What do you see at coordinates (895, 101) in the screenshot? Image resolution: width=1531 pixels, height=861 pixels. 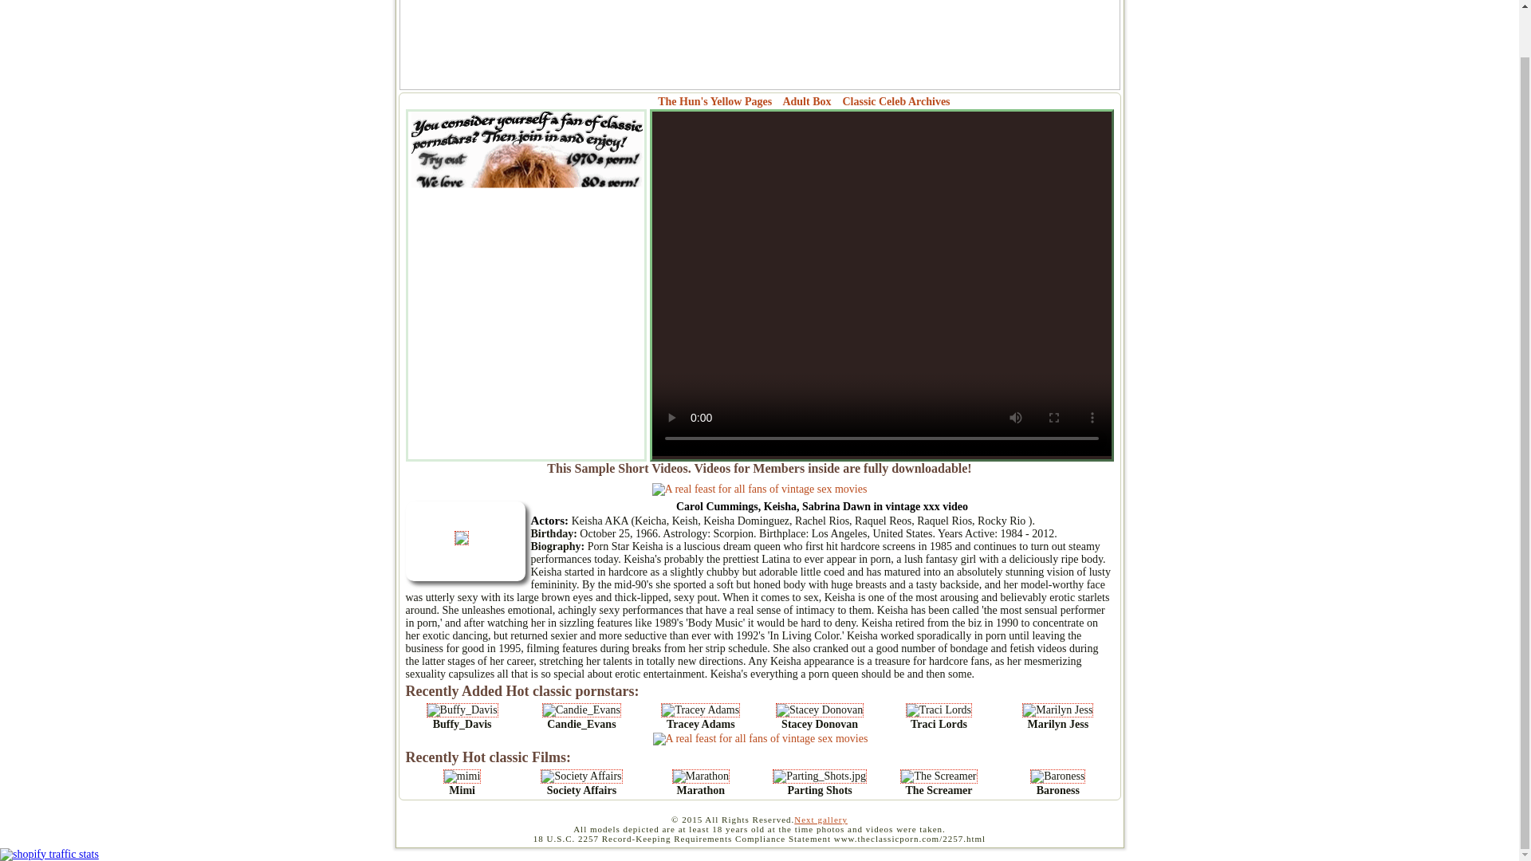 I see `Classic Celeb Archives` at bounding box center [895, 101].